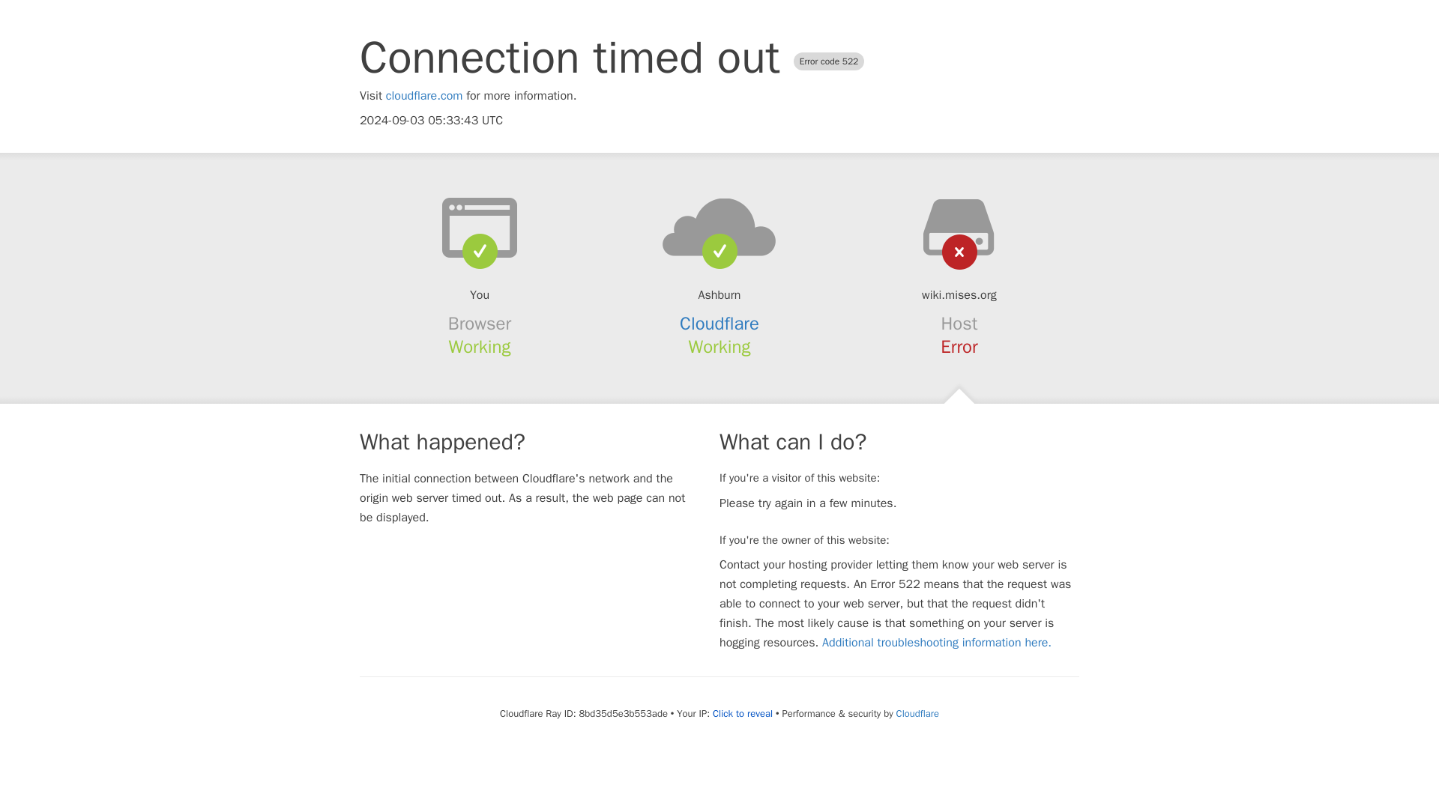 The height and width of the screenshot is (809, 1439). Describe the element at coordinates (719, 324) in the screenshot. I see `Cloudflare` at that location.